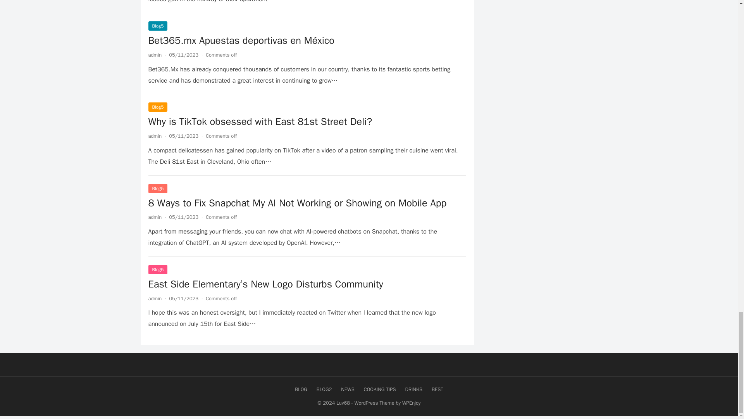 The image size is (744, 419). What do you see at coordinates (155, 217) in the screenshot?
I see `admin` at bounding box center [155, 217].